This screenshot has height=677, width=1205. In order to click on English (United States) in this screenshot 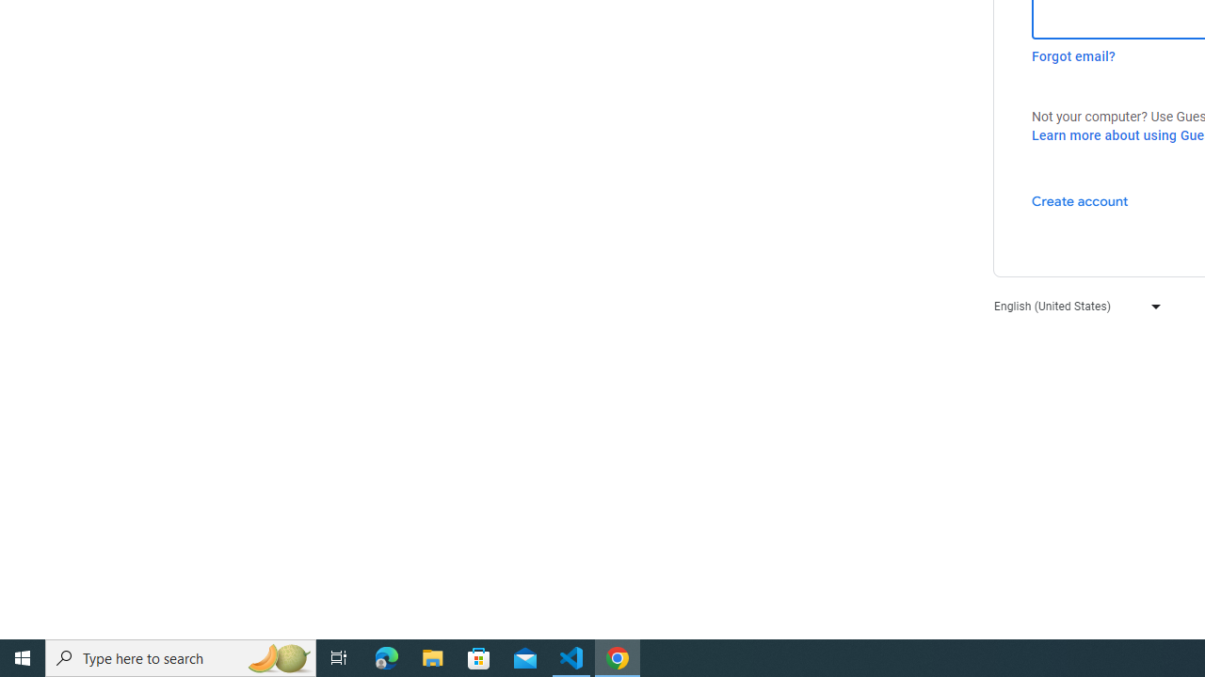, I will do `click(1073, 305)`.